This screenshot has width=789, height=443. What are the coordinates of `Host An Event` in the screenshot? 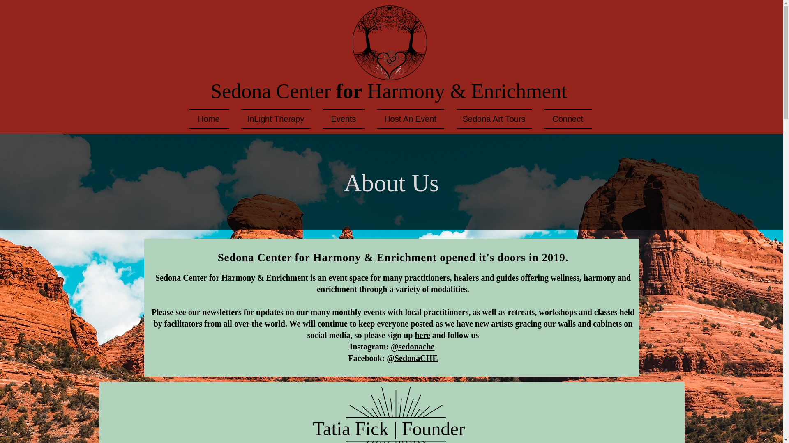 It's located at (411, 119).